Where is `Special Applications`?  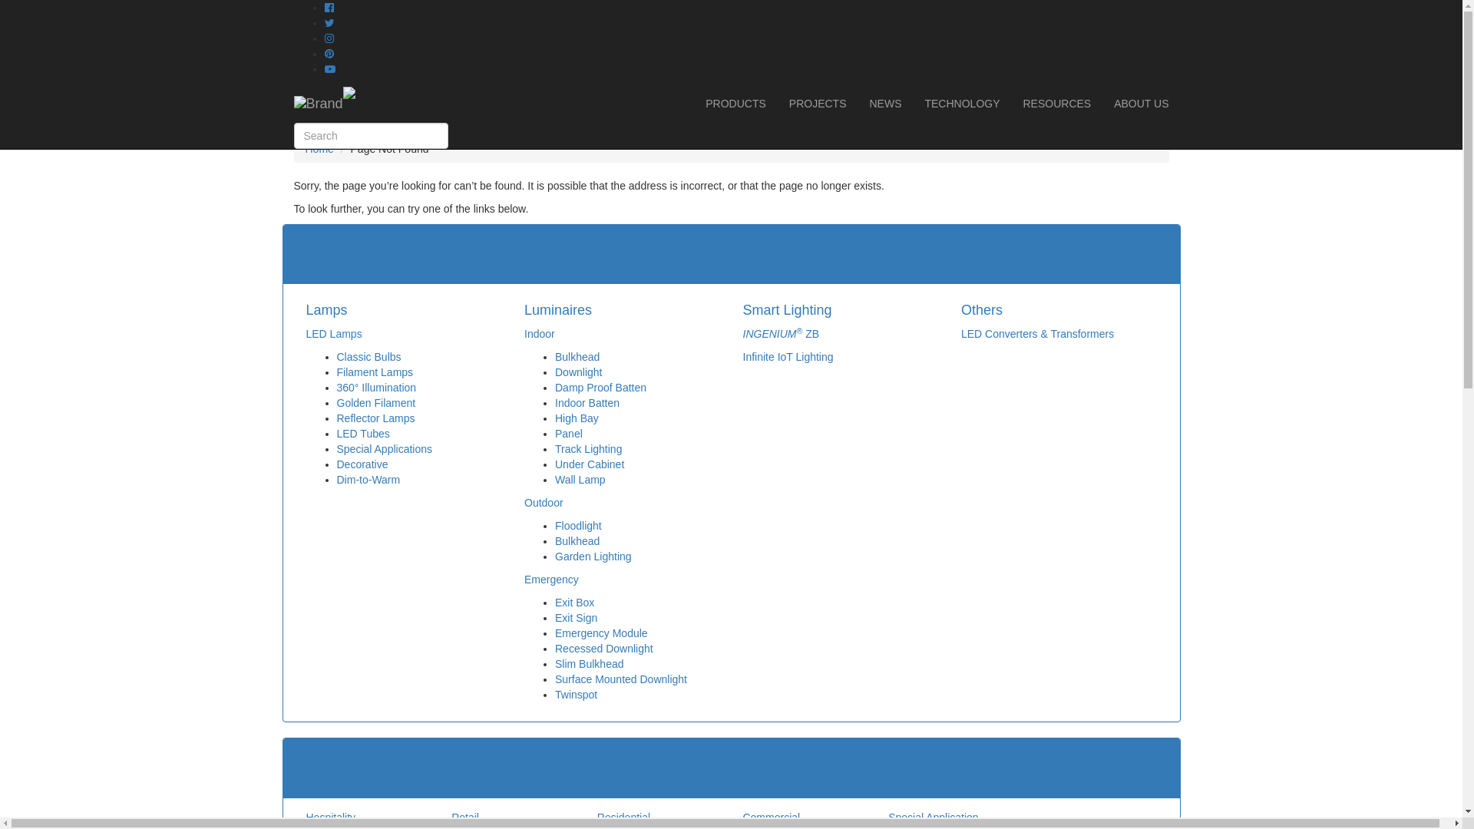
Special Applications is located at coordinates (384, 449).